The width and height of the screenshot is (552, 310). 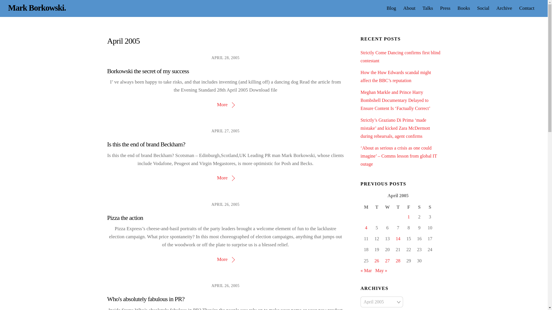 I want to click on Is this the end of brand Beckham?, so click(x=146, y=144).